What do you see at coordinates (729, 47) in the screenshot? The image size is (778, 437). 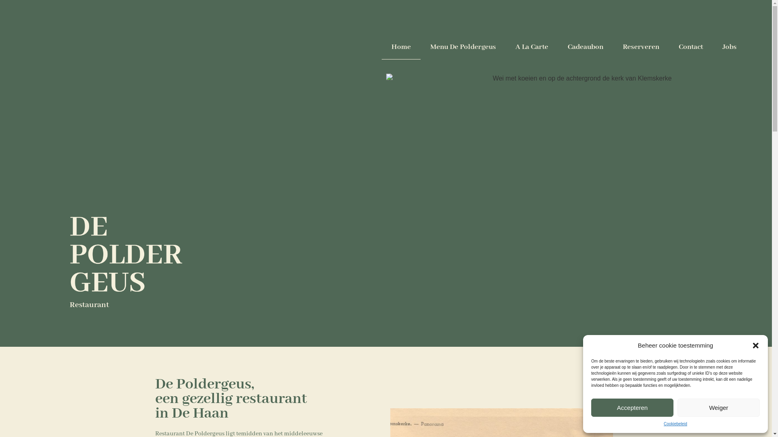 I see `Jobs` at bounding box center [729, 47].